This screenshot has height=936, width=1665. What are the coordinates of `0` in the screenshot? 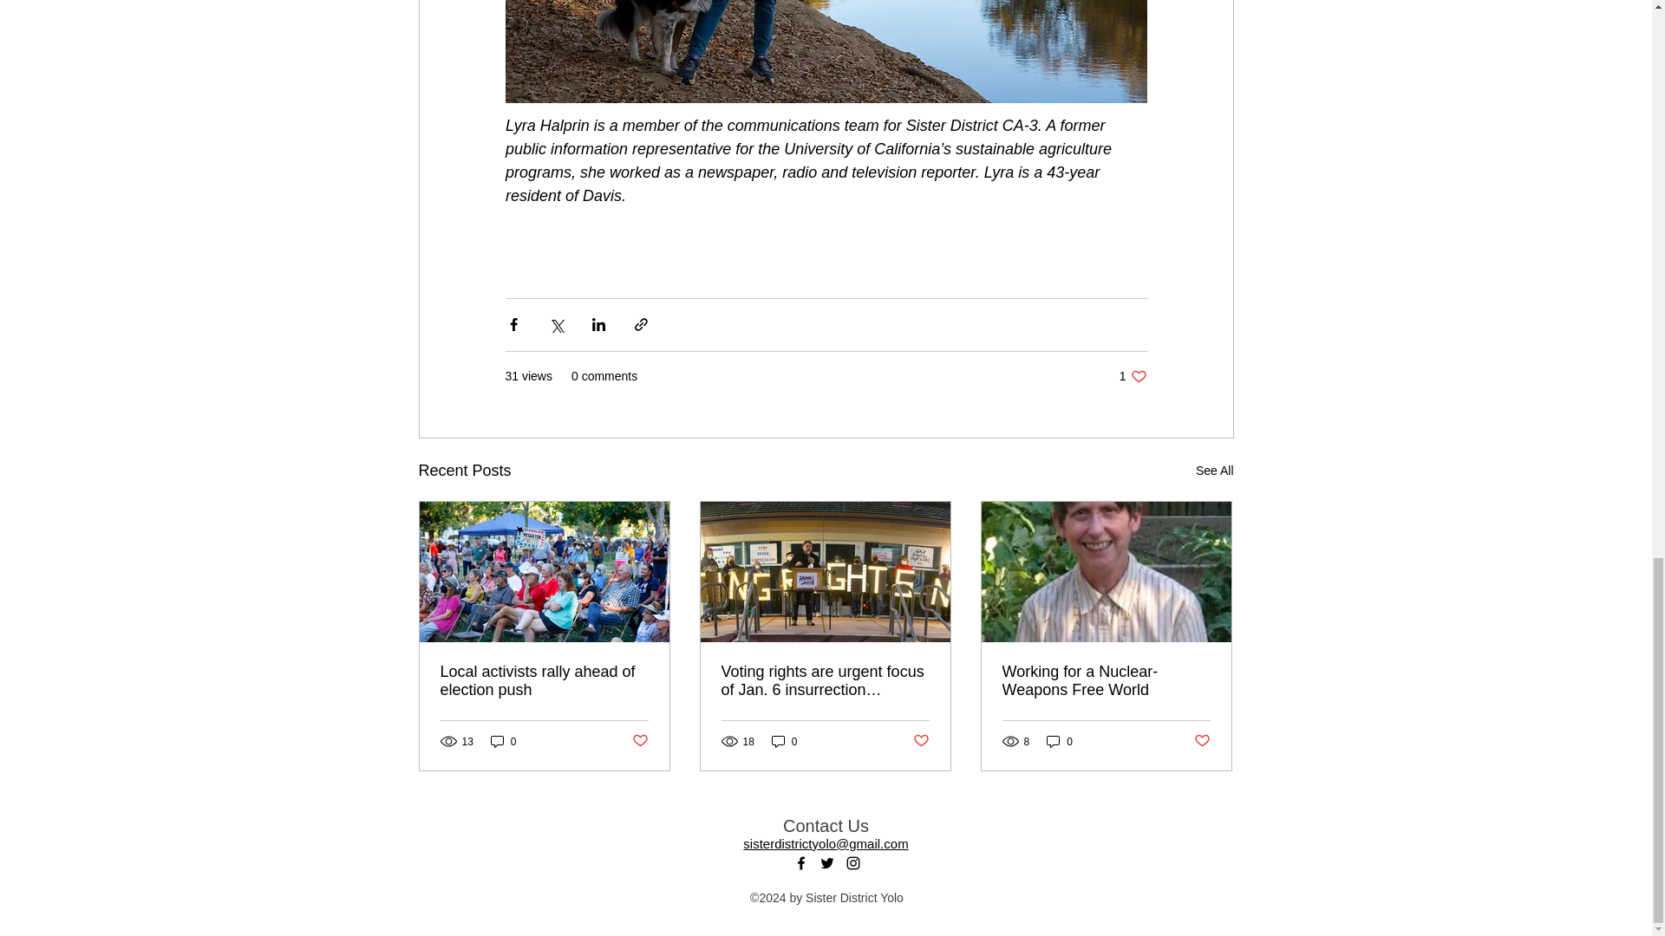 It's located at (1060, 741).